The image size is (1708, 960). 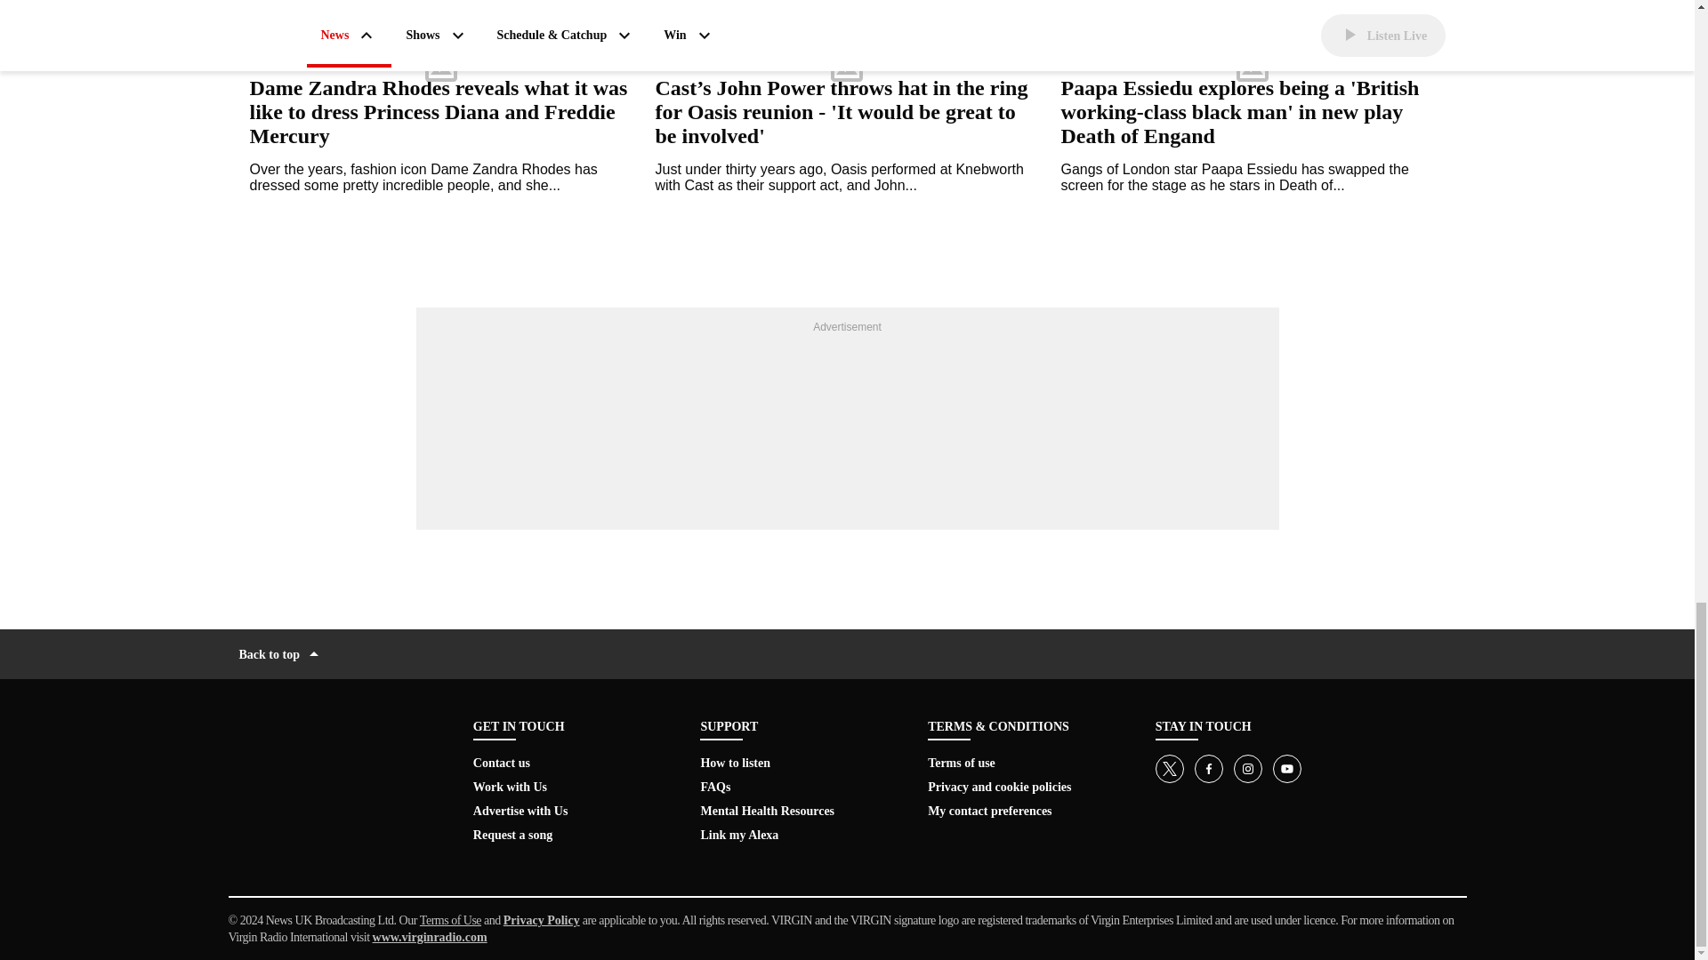 I want to click on FAQs, so click(x=715, y=788).